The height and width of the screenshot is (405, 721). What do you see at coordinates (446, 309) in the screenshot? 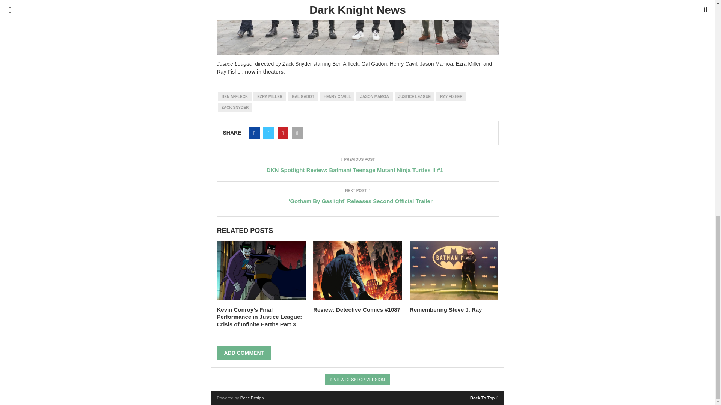
I see `Remembering Steve J. Ray` at bounding box center [446, 309].